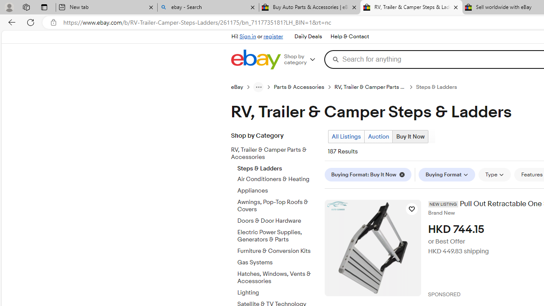  Describe the element at coordinates (304, 87) in the screenshot. I see `Parts & Accessories` at that location.